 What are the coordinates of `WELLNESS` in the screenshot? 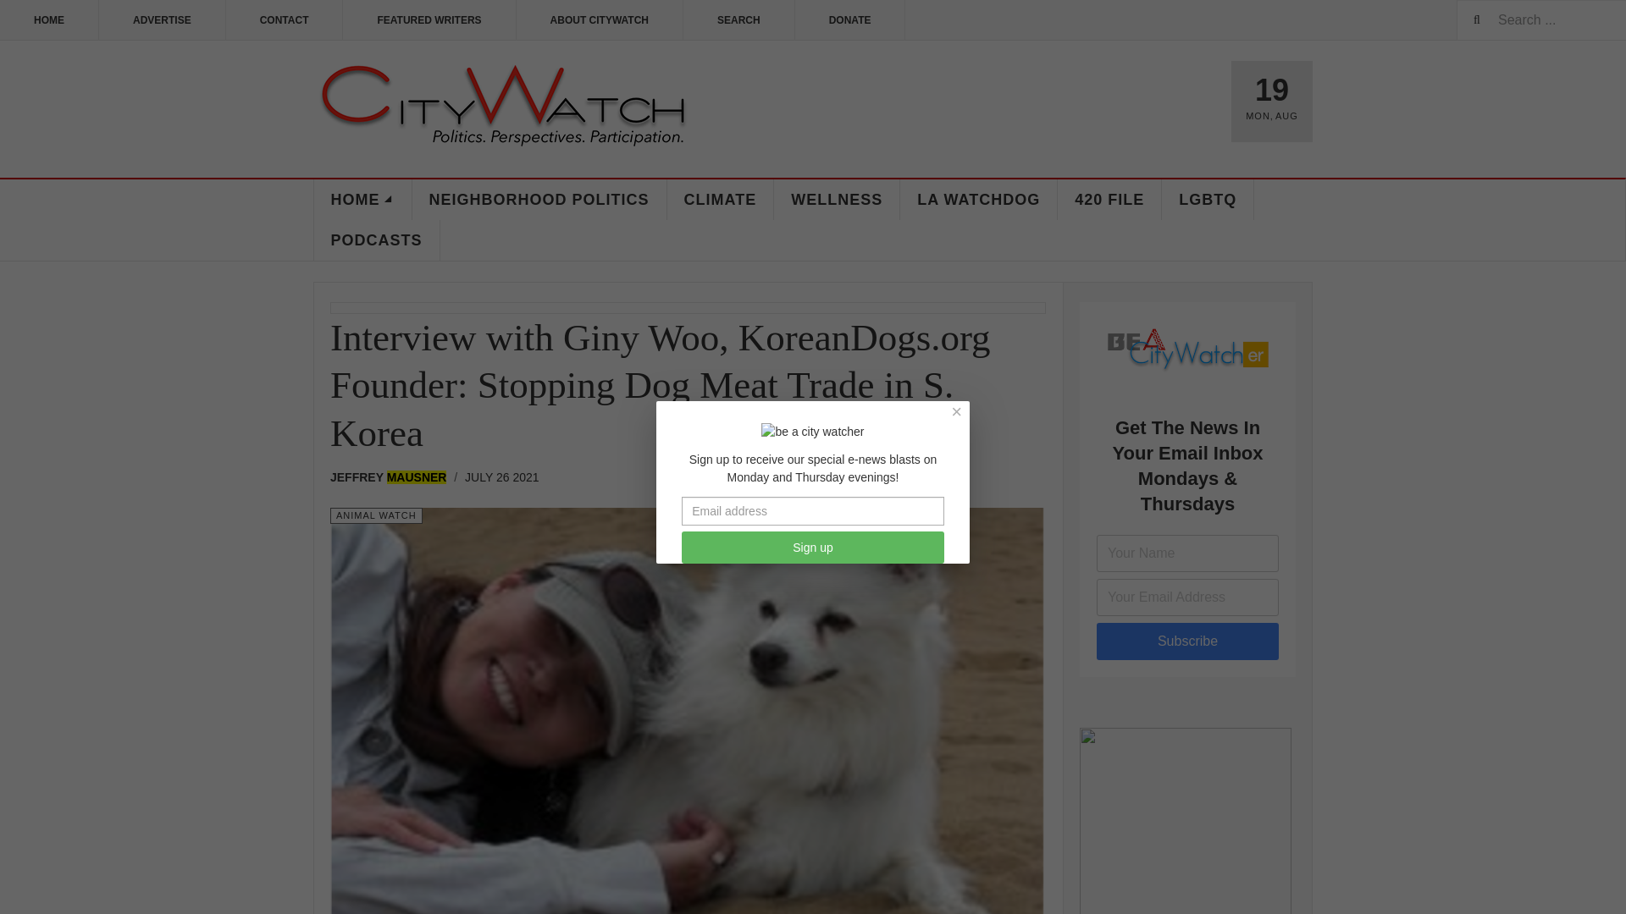 It's located at (837, 200).